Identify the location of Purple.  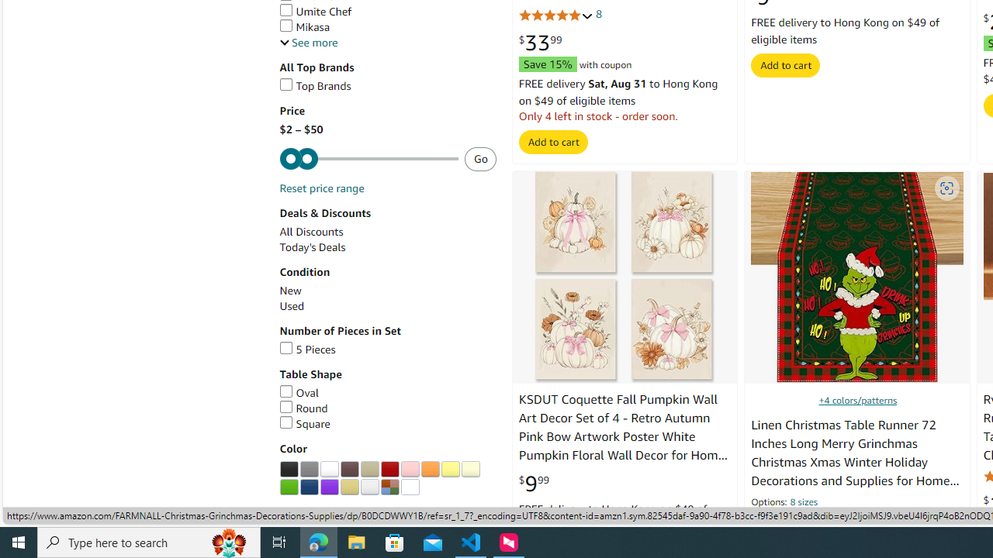
(329, 487).